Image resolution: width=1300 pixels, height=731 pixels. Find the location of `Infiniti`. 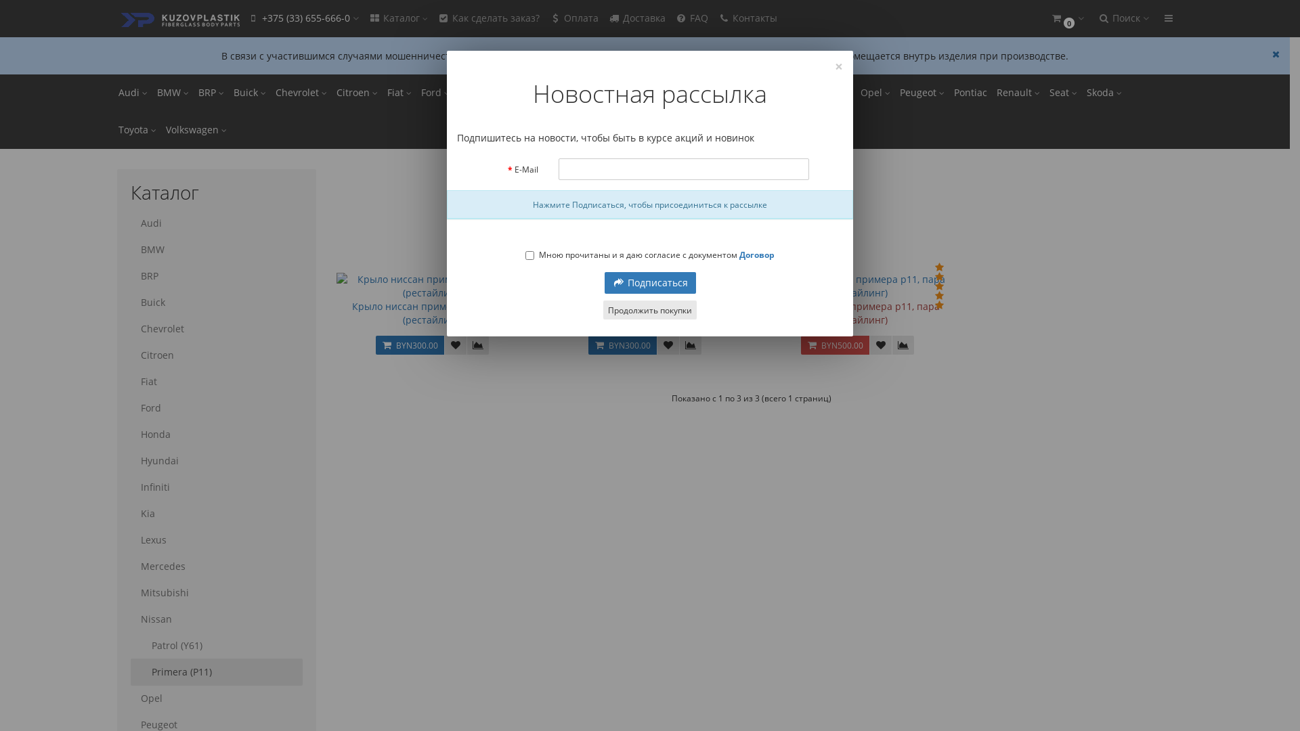

Infiniti is located at coordinates (580, 93).